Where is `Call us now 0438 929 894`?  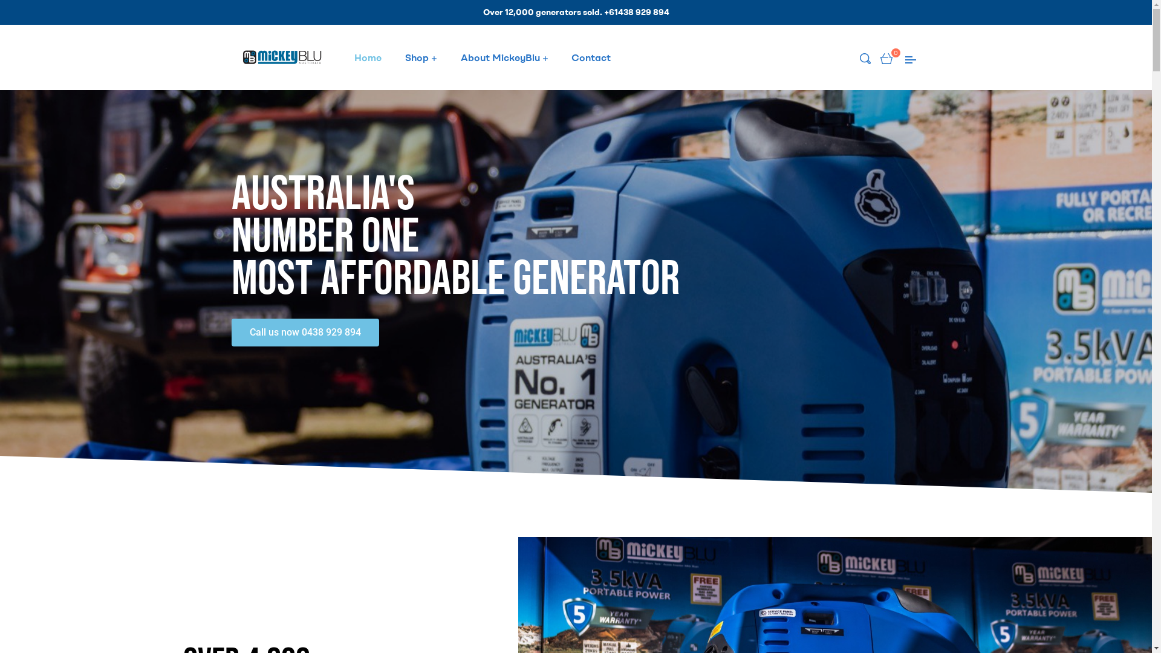
Call us now 0438 929 894 is located at coordinates (305, 332).